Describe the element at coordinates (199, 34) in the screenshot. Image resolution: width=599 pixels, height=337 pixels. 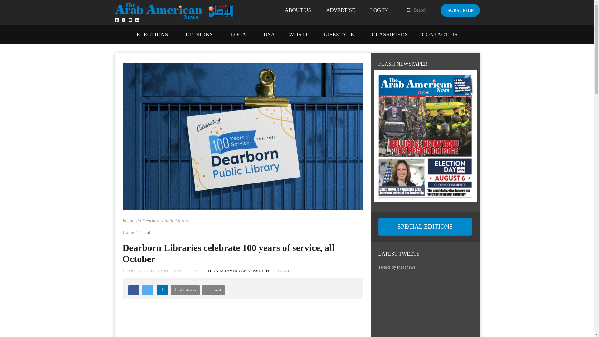
I see `OPINIONS` at that location.